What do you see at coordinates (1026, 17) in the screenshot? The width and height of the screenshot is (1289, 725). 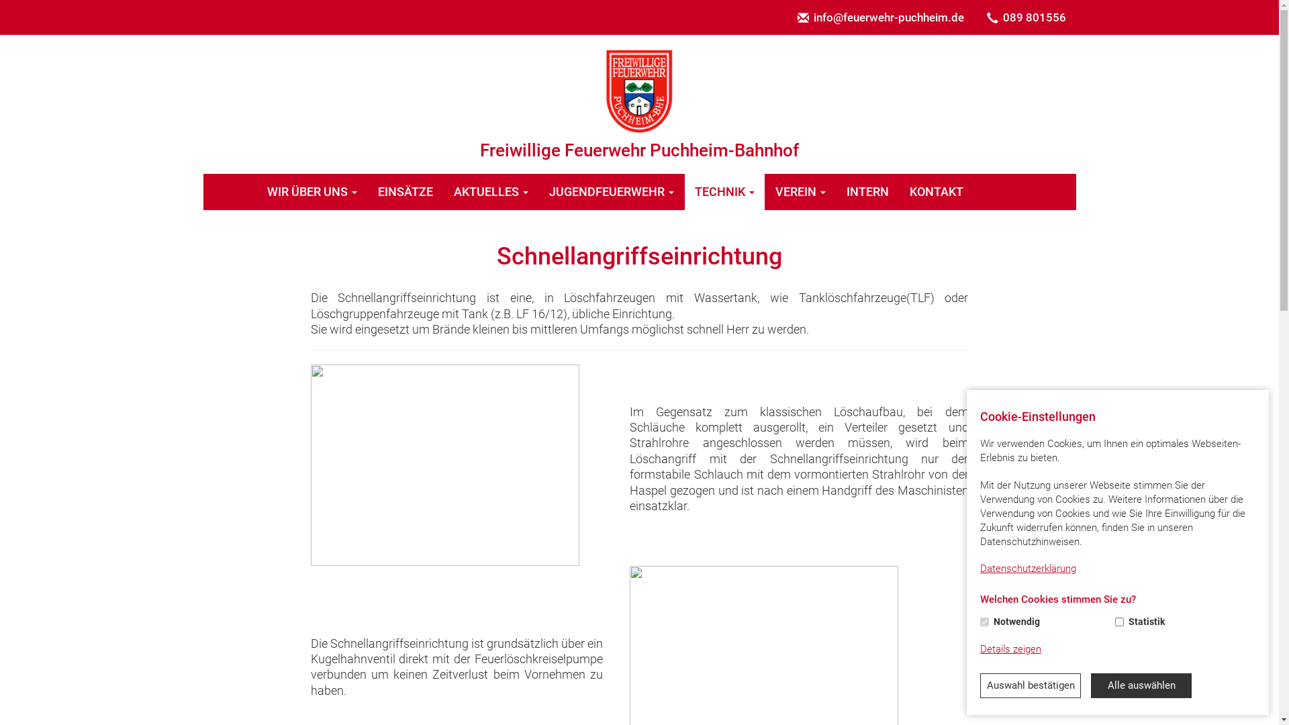 I see `089 801556` at bounding box center [1026, 17].